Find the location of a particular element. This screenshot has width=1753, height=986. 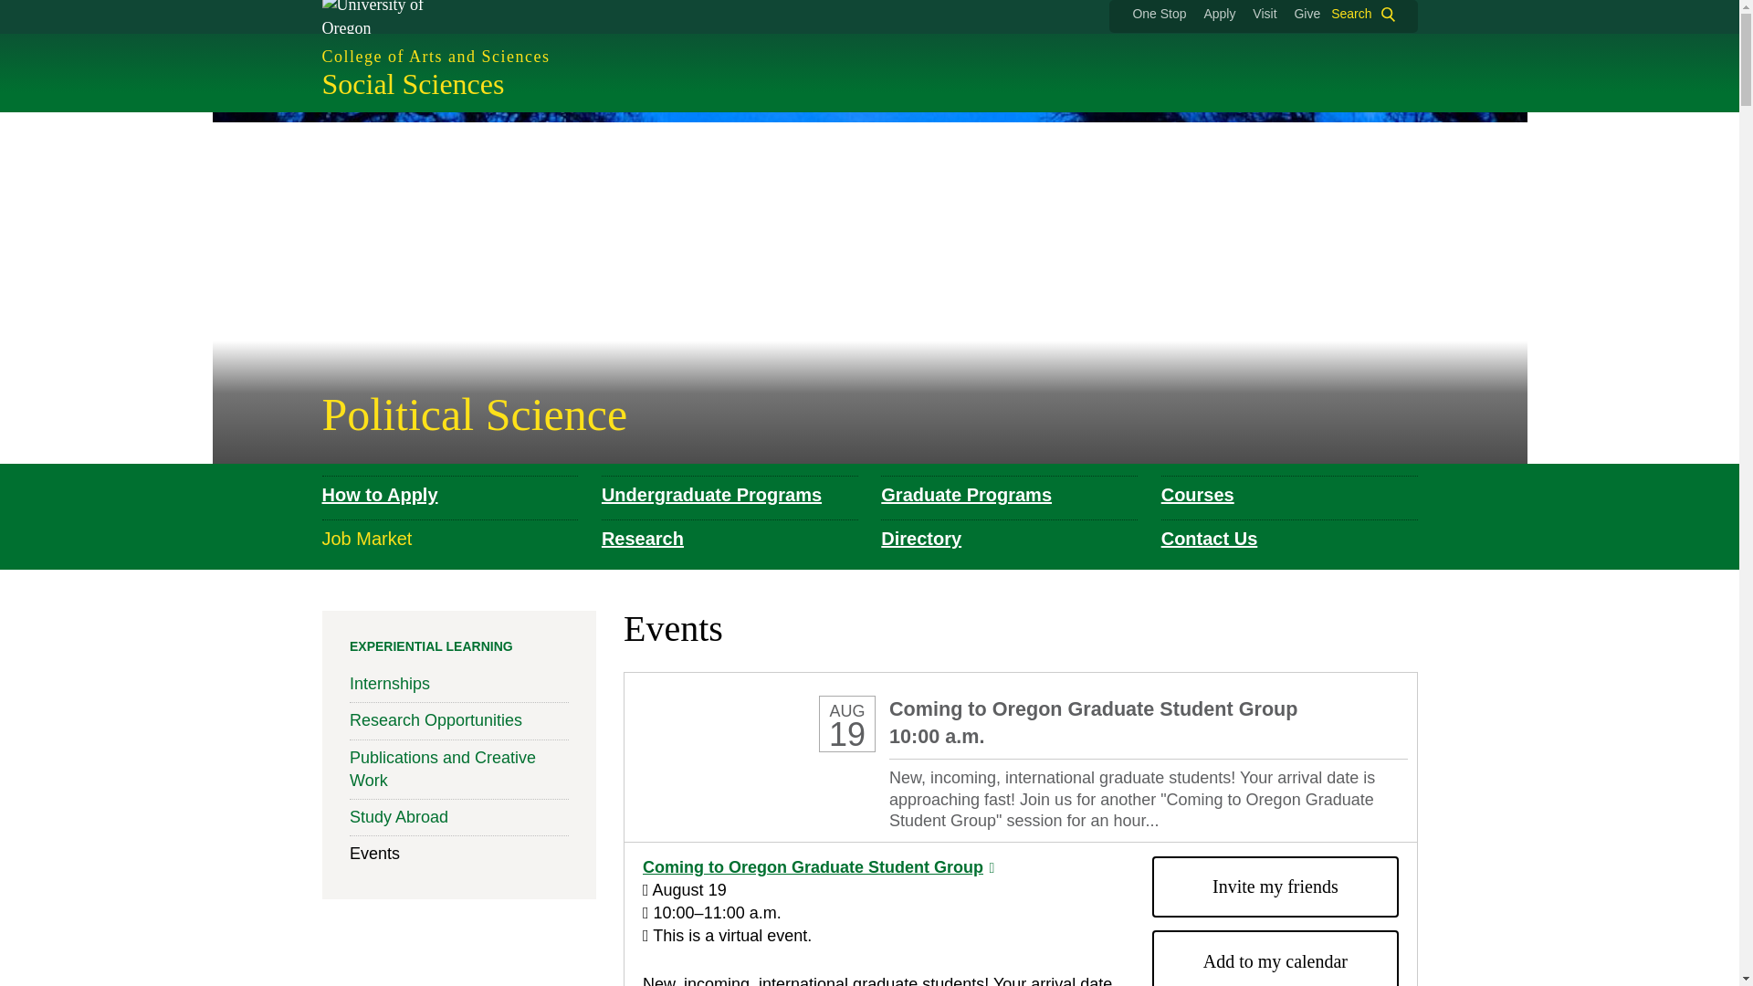

Social Sciences is located at coordinates (413, 84).